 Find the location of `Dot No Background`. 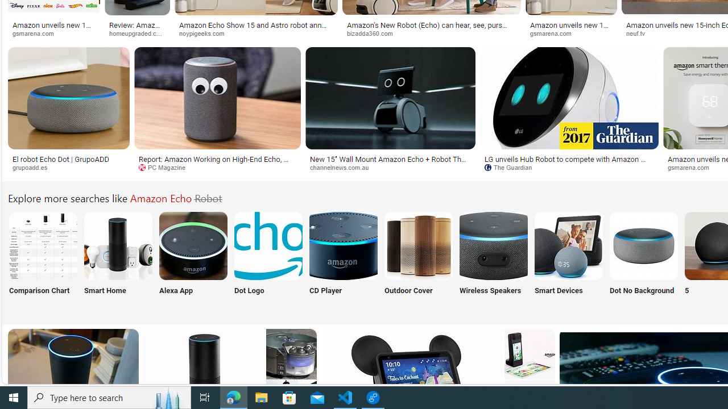

Dot No Background is located at coordinates (644, 260).